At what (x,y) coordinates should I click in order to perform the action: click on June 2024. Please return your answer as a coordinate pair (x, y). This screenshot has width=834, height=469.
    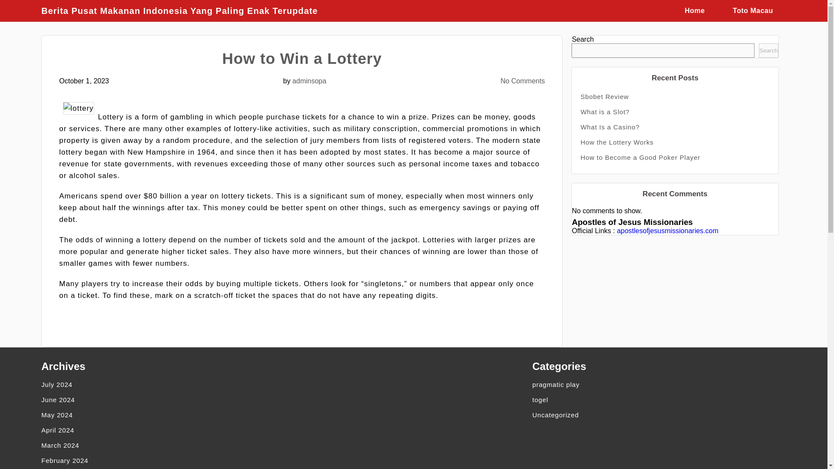
    Looking at the image, I should click on (163, 400).